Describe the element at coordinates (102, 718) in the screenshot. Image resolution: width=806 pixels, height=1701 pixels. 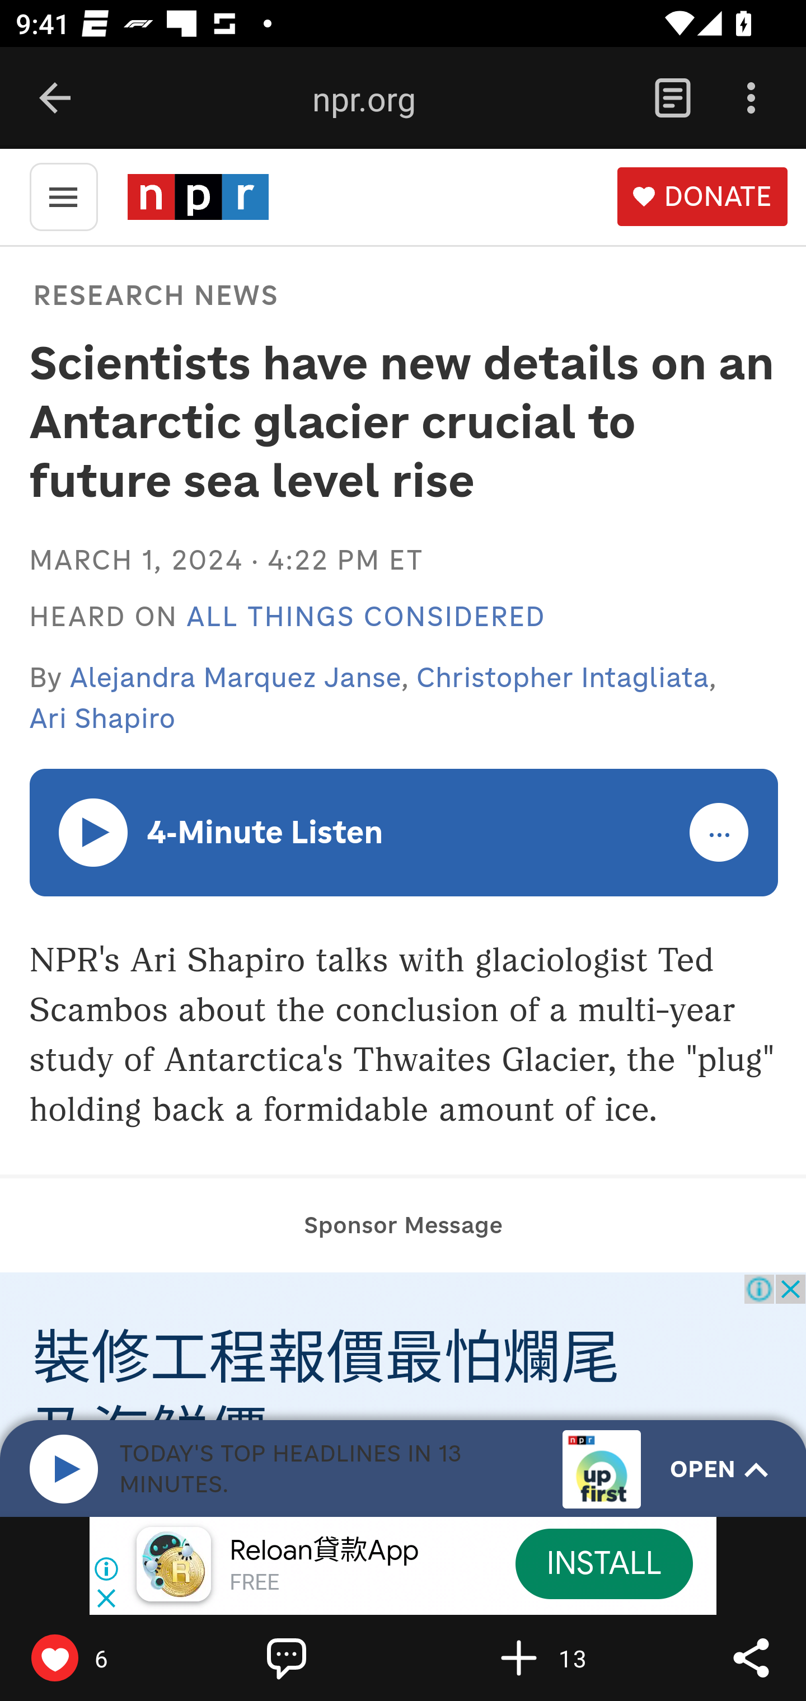
I see `Ari Shapiro` at that location.